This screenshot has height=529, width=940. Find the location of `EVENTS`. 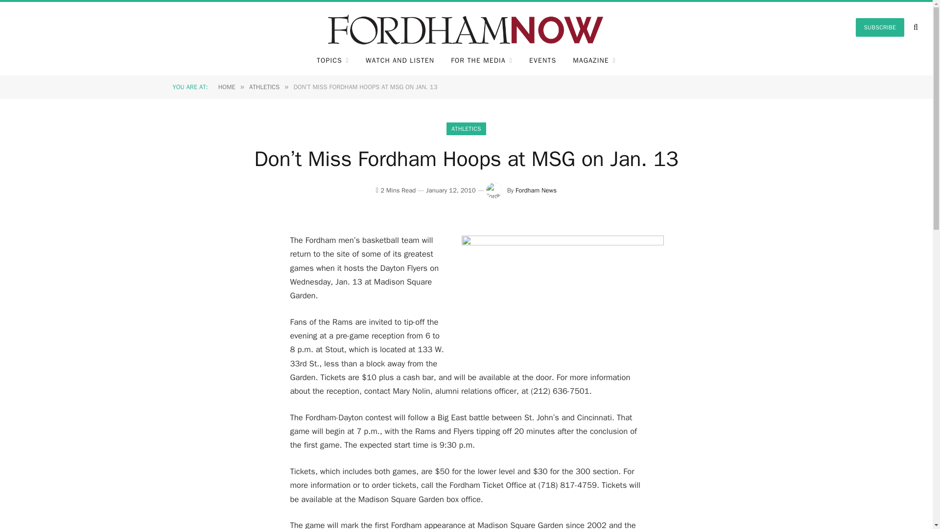

EVENTS is located at coordinates (542, 61).